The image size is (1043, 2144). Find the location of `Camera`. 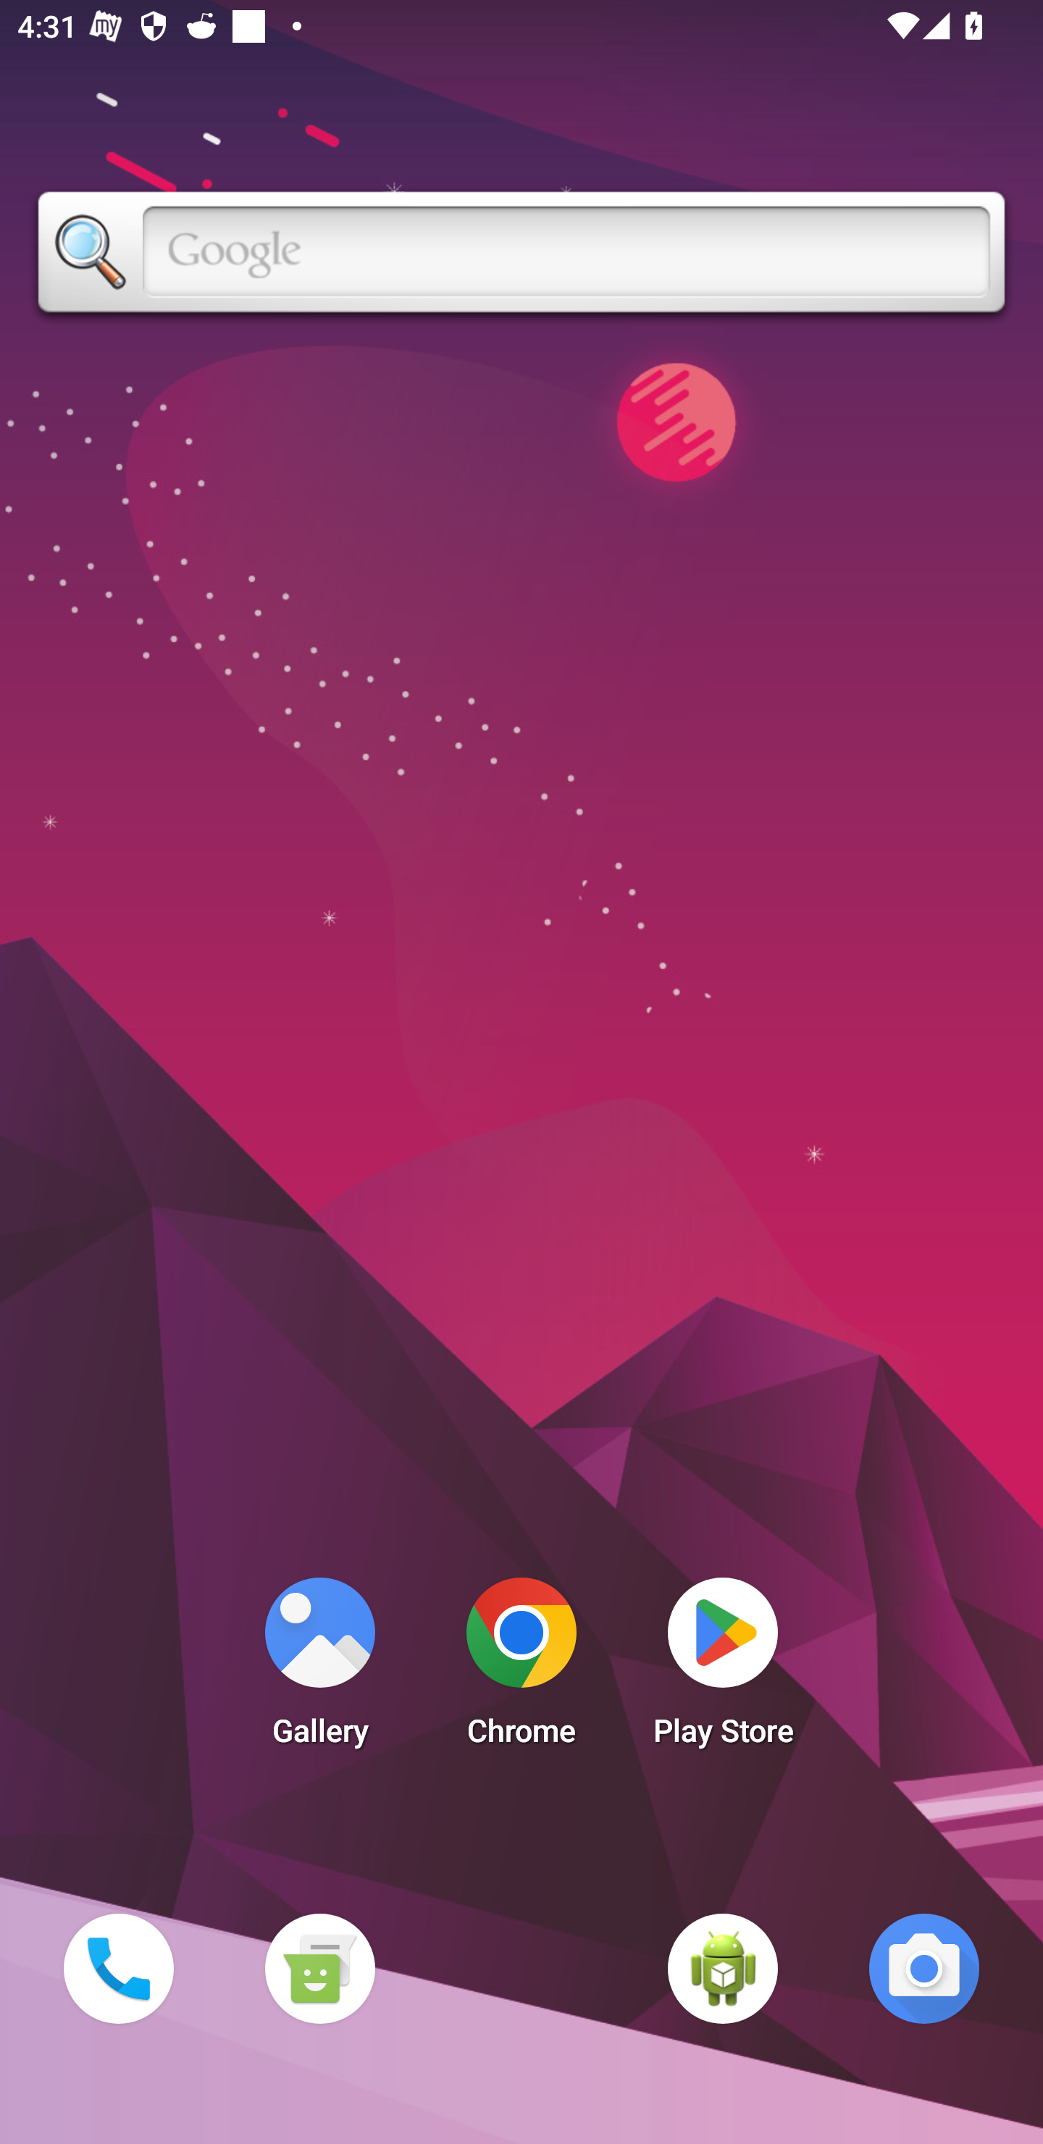

Camera is located at coordinates (924, 1968).